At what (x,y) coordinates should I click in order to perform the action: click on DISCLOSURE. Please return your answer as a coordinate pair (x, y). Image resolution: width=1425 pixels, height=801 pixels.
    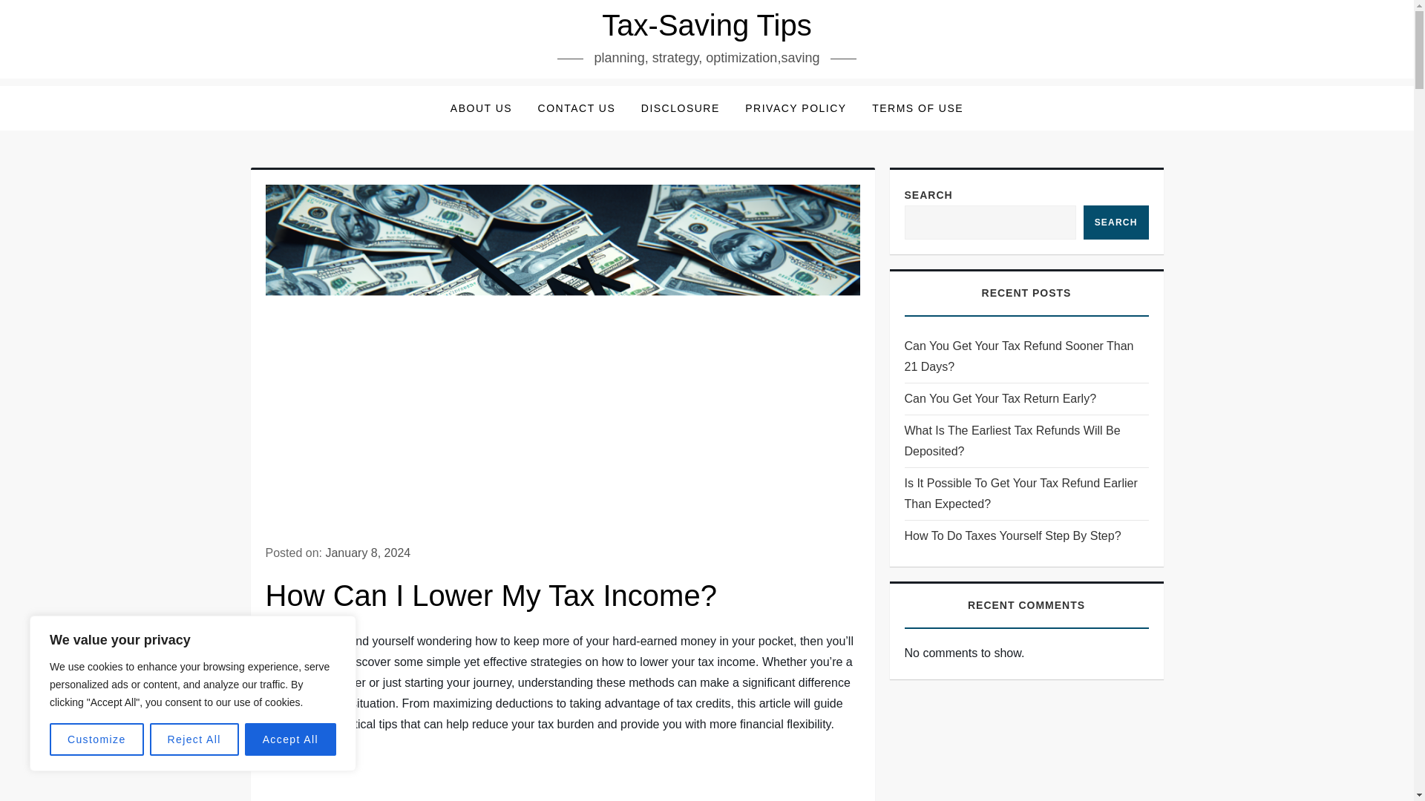
    Looking at the image, I should click on (680, 108).